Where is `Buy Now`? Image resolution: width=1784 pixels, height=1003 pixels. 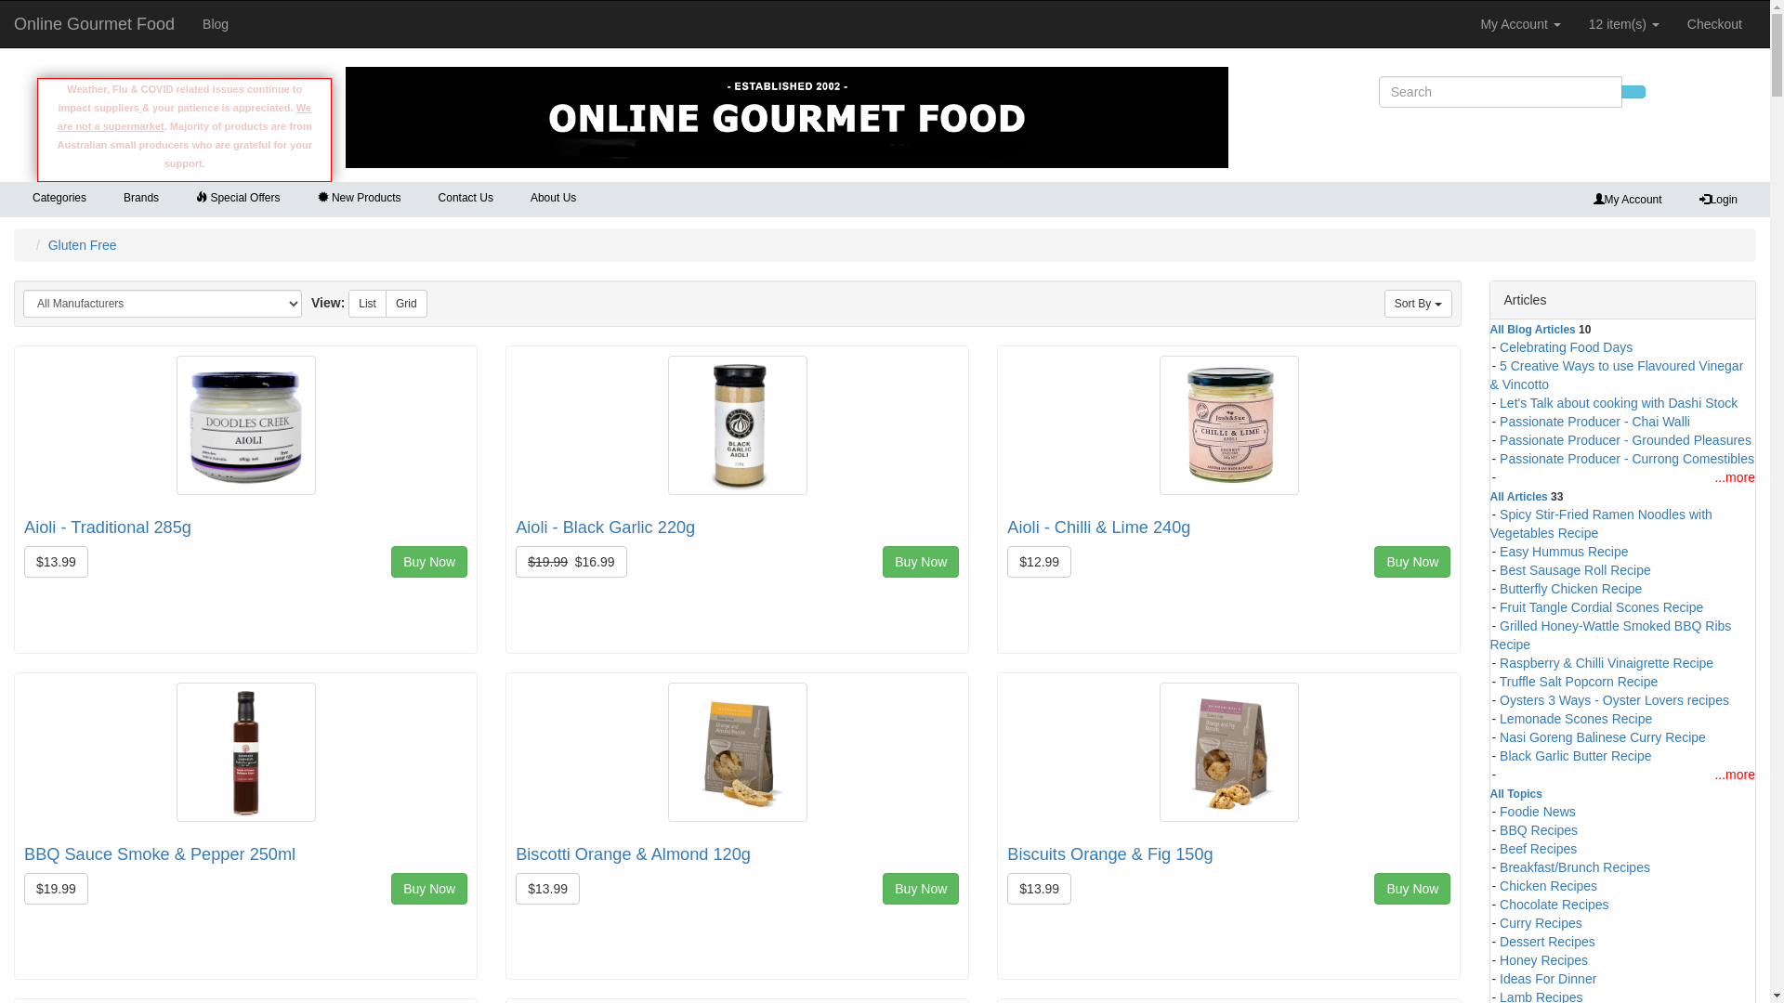
Buy Now is located at coordinates (1412, 889).